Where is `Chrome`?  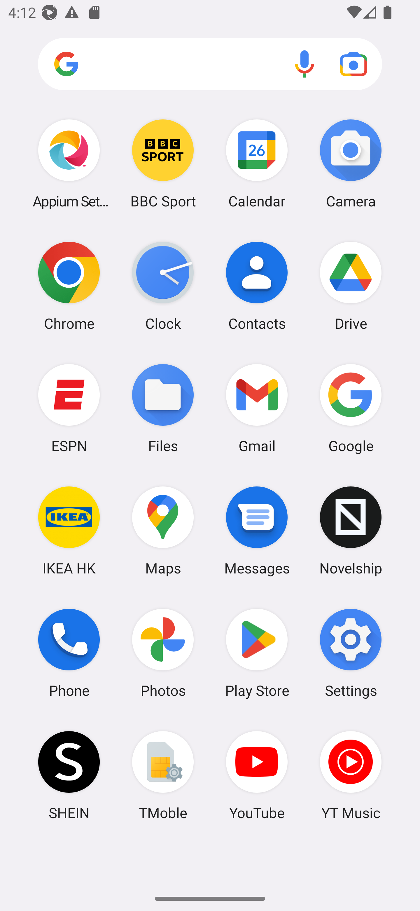
Chrome is located at coordinates (69, 286).